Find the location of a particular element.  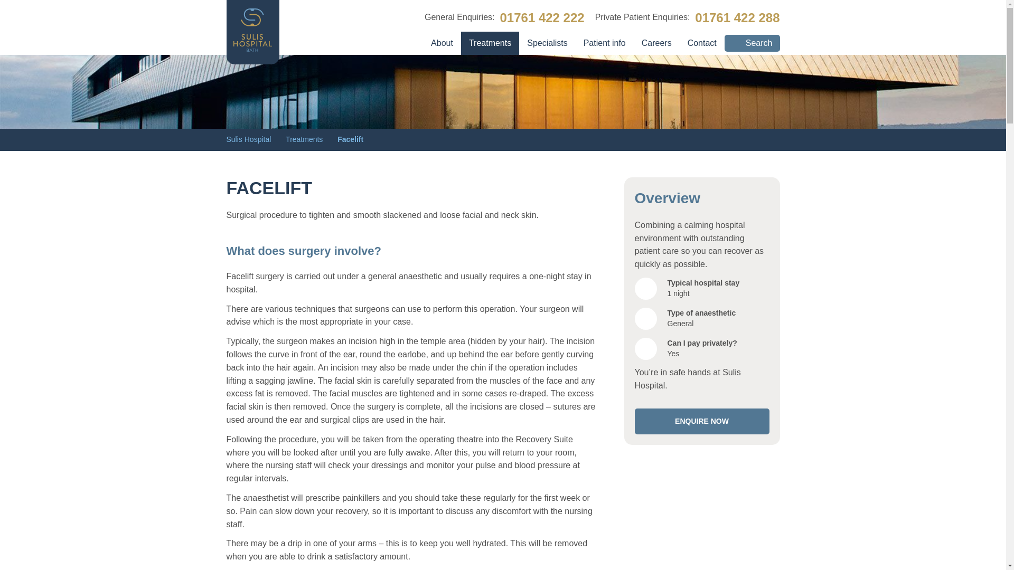

Contact is located at coordinates (702, 43).